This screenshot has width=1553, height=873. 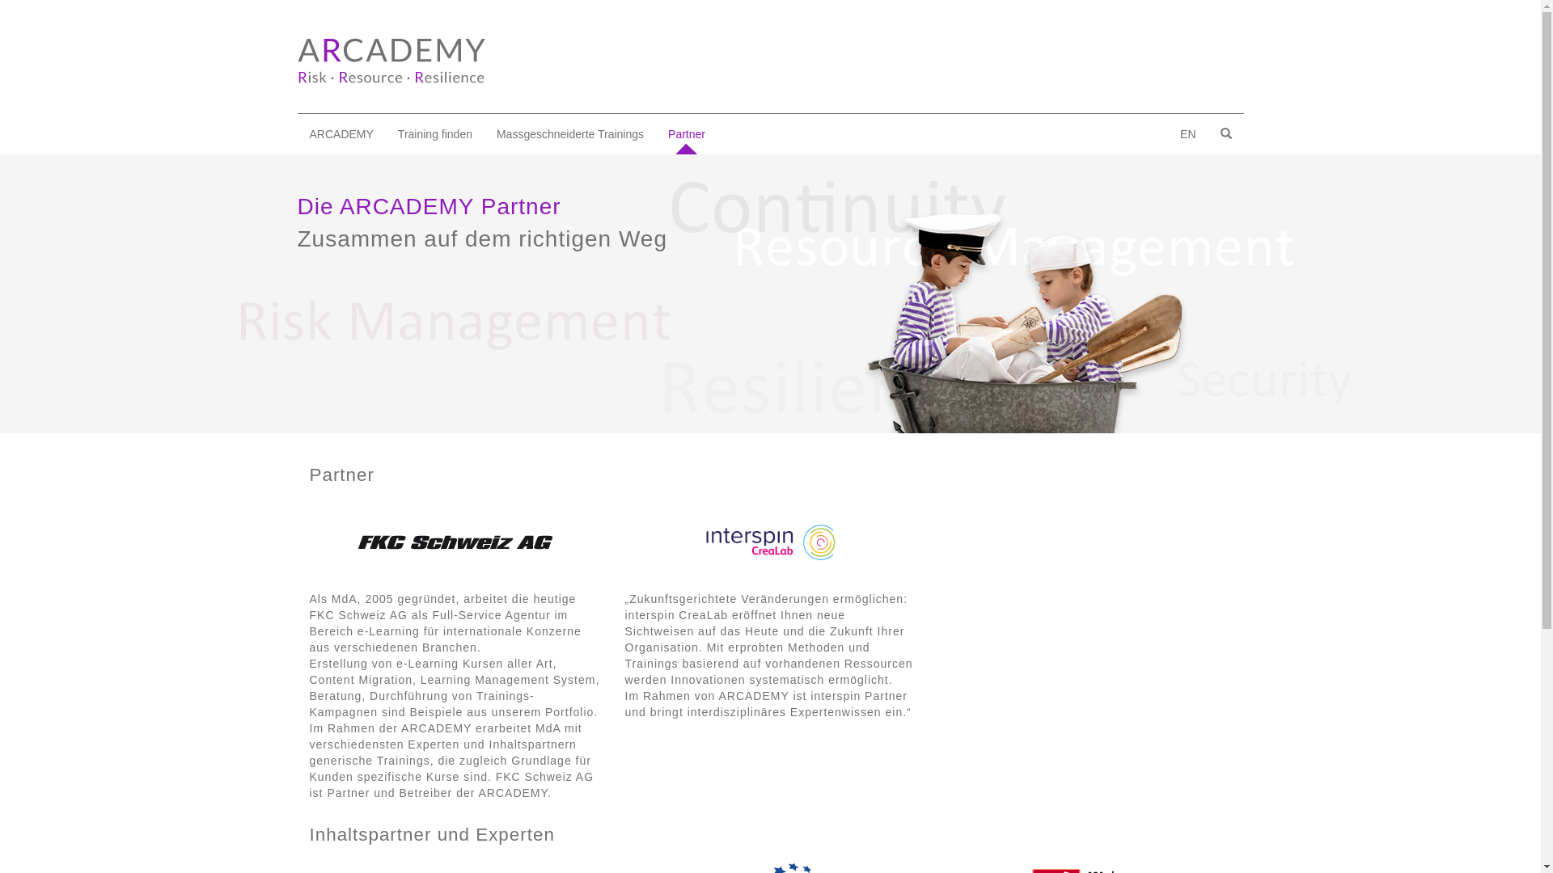 I want to click on EN, so click(x=1187, y=134).